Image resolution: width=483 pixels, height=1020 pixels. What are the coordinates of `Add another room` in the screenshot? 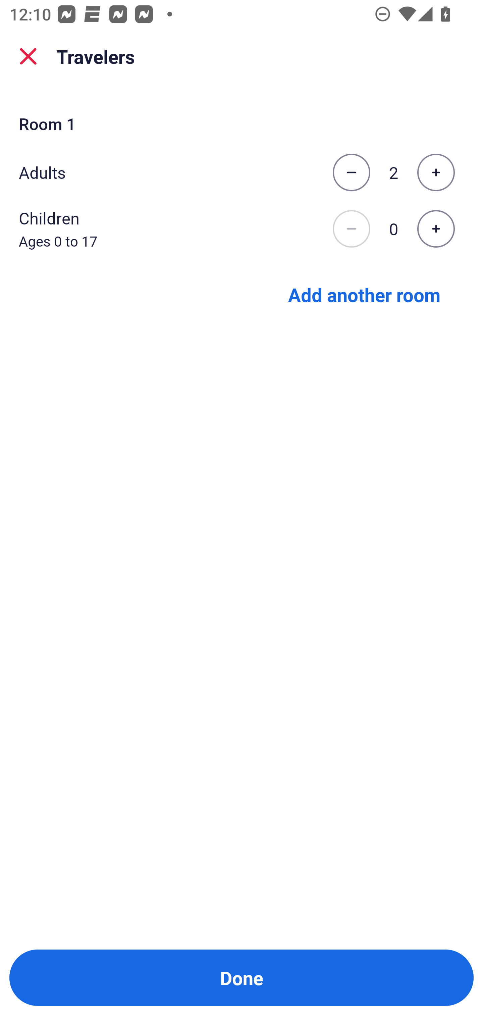 It's located at (364, 294).